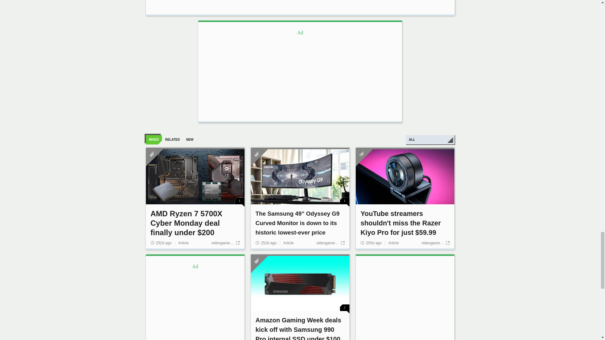 Image resolution: width=605 pixels, height=340 pixels. What do you see at coordinates (225, 243) in the screenshot?
I see `Go to source: videogamer.com` at bounding box center [225, 243].